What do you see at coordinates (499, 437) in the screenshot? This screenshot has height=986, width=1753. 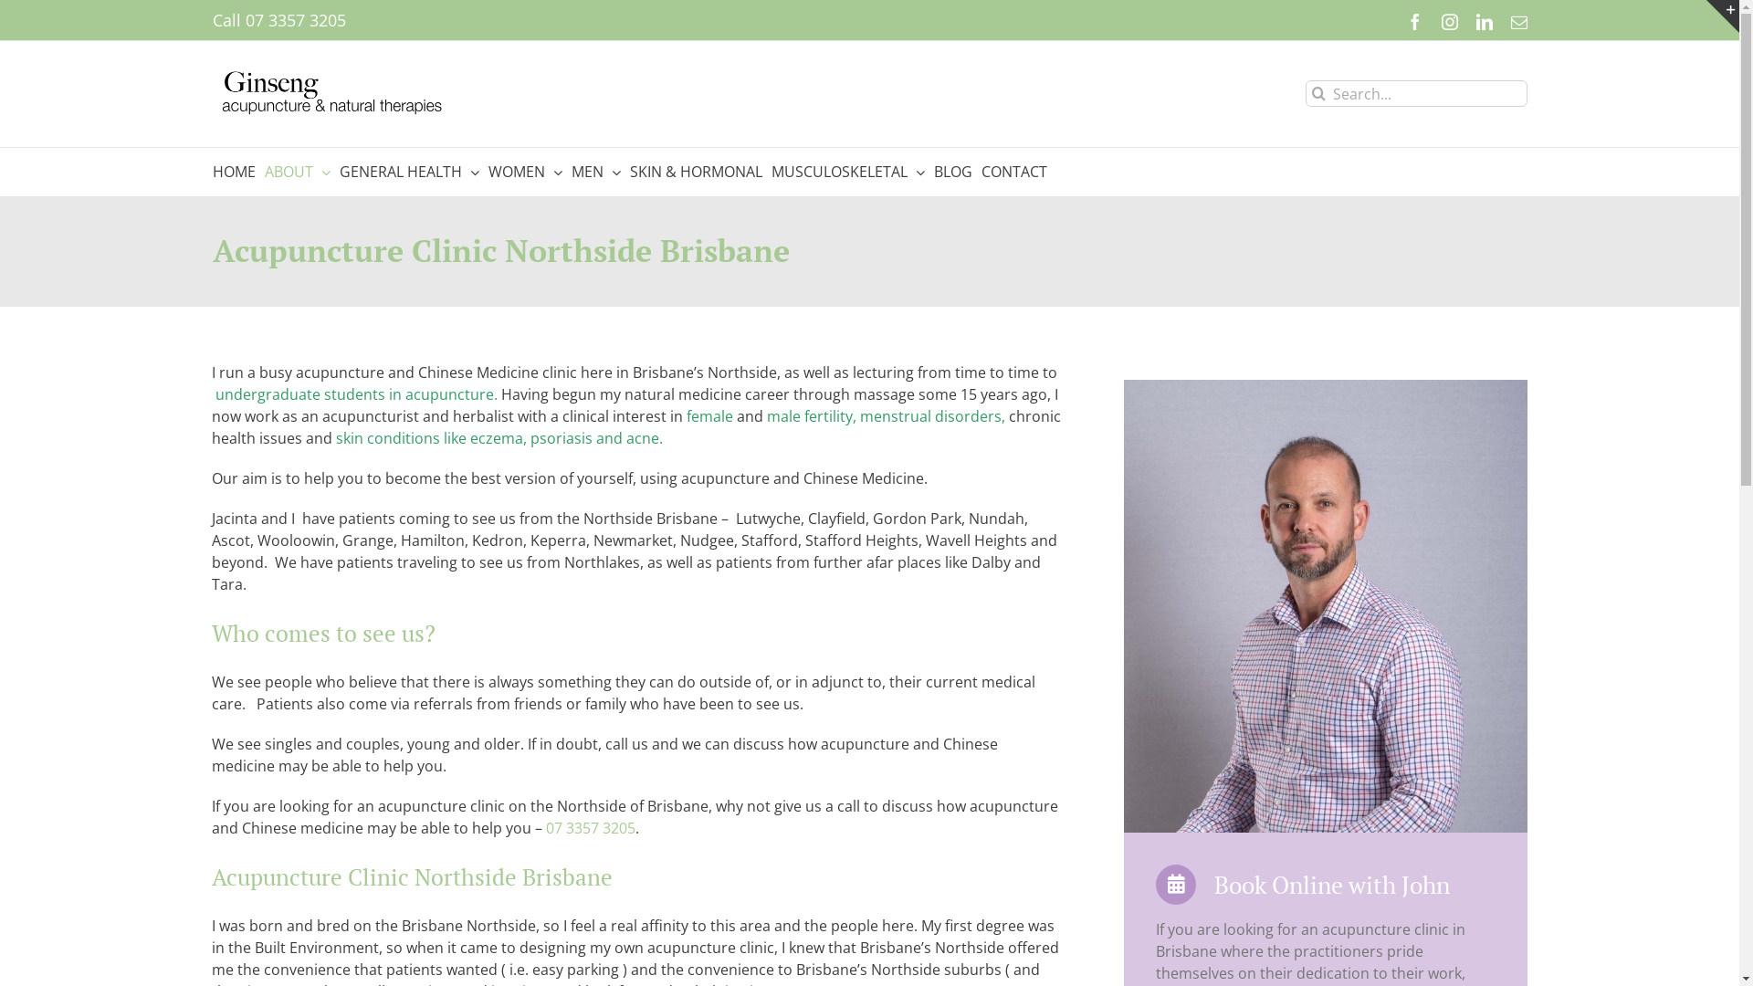 I see `skin conditions like eczema, psoriasis and acne.` at bounding box center [499, 437].